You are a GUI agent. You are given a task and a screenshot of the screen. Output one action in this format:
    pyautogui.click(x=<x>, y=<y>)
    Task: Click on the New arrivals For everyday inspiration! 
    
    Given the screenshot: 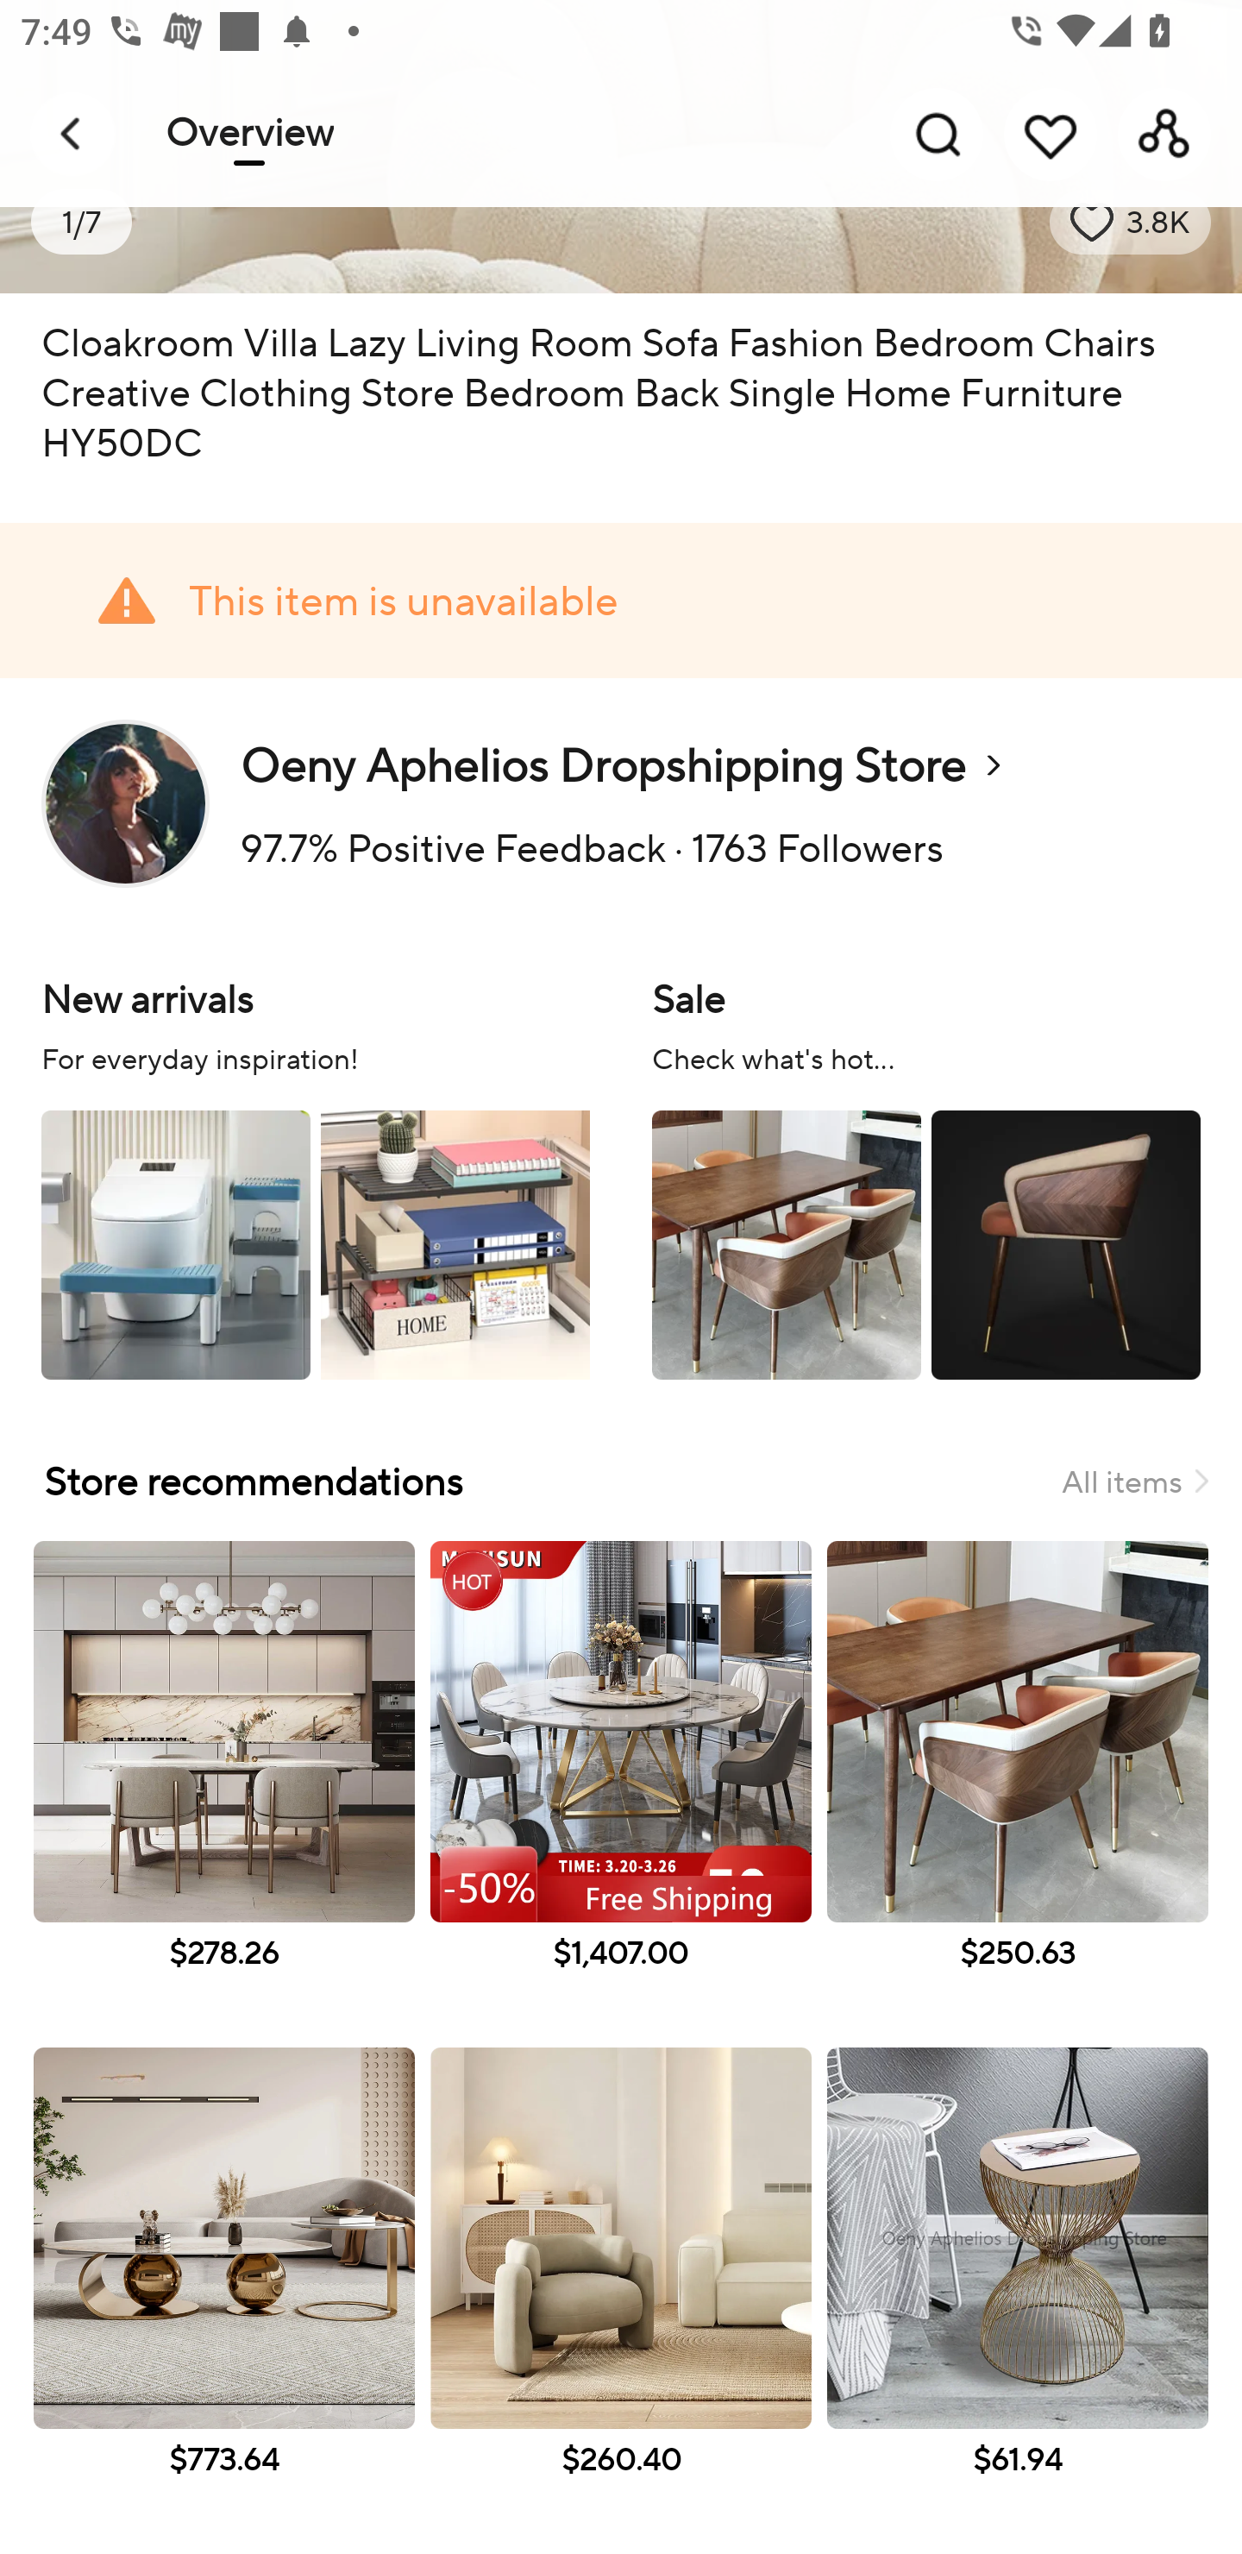 What is the action you would take?
    pyautogui.click(x=316, y=1174)
    